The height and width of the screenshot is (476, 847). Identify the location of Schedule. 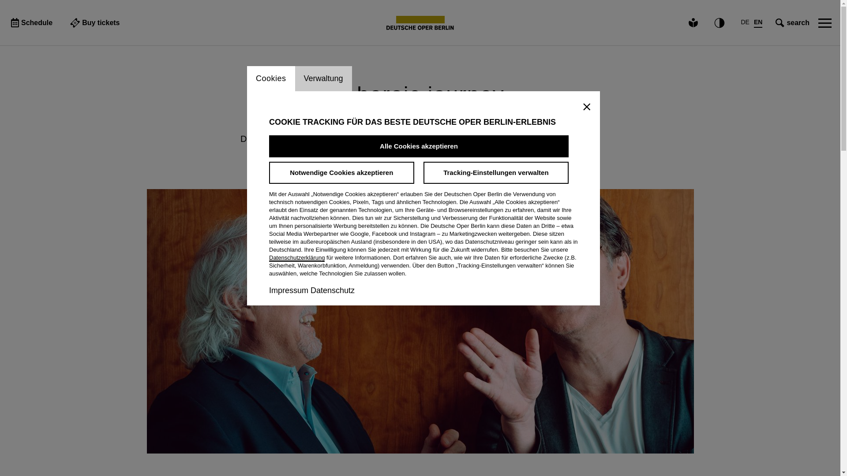
(30, 22).